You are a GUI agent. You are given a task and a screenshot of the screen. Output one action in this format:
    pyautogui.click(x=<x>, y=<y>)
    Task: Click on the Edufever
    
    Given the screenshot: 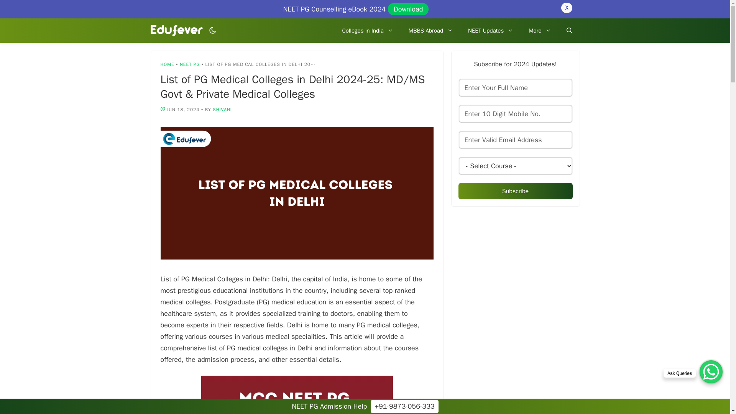 What is the action you would take?
    pyautogui.click(x=178, y=31)
    